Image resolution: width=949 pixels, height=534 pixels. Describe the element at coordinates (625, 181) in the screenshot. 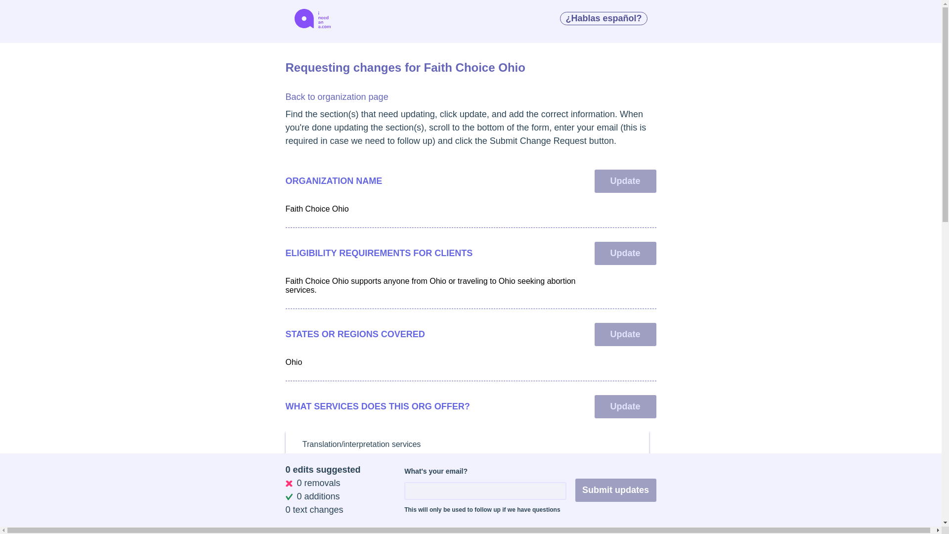

I see `Update` at that location.